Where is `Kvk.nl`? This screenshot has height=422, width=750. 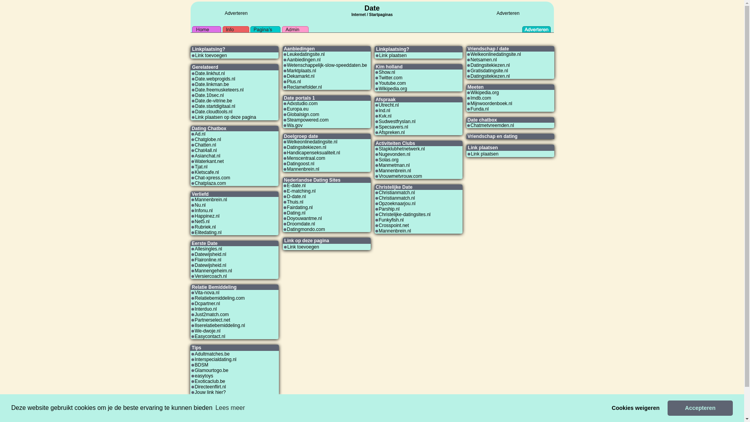 Kvk.nl is located at coordinates (385, 116).